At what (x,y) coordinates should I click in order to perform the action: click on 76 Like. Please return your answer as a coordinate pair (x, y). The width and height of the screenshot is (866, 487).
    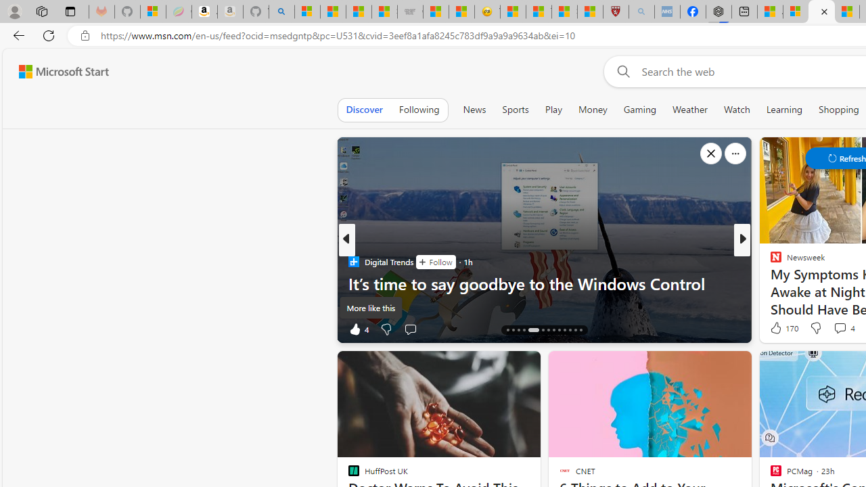
    Looking at the image, I should click on (777, 329).